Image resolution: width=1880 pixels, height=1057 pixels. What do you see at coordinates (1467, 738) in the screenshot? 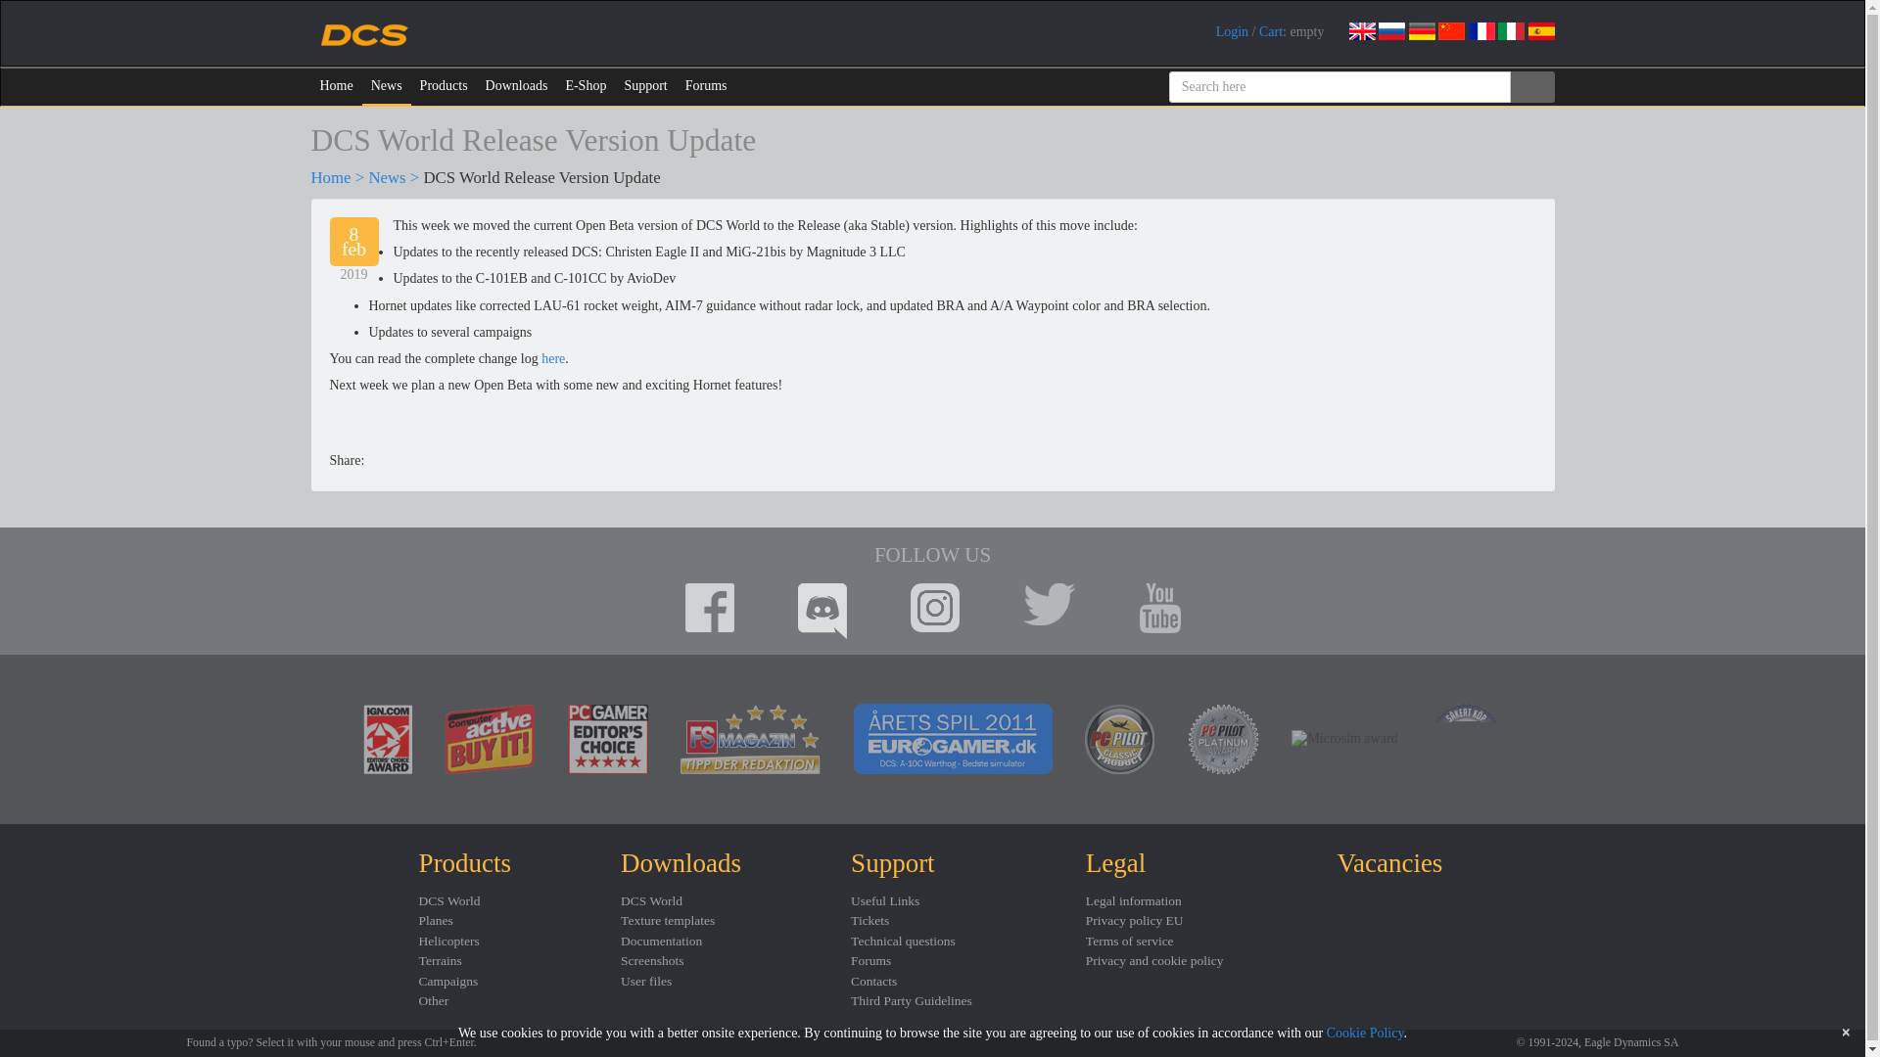
I see `Swedish award` at bounding box center [1467, 738].